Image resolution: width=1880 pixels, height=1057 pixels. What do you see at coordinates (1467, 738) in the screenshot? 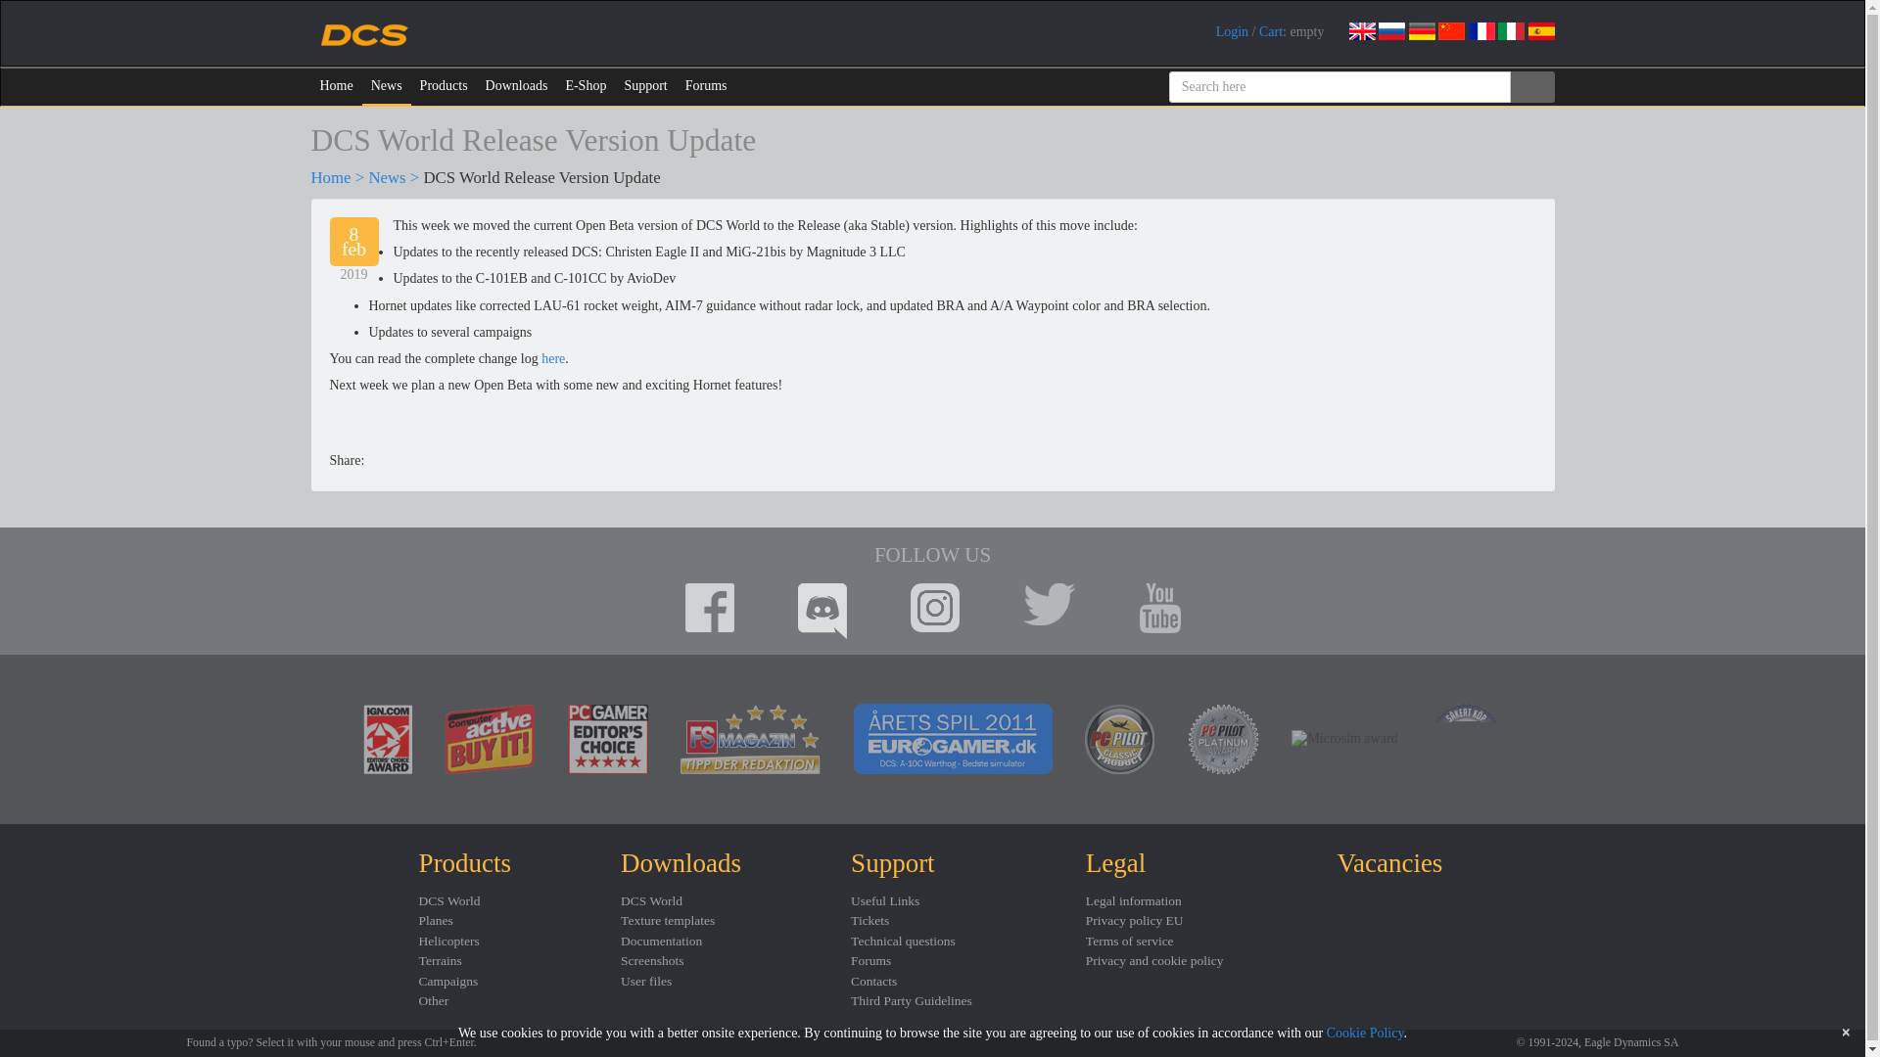
I see `Swedish award` at bounding box center [1467, 738].